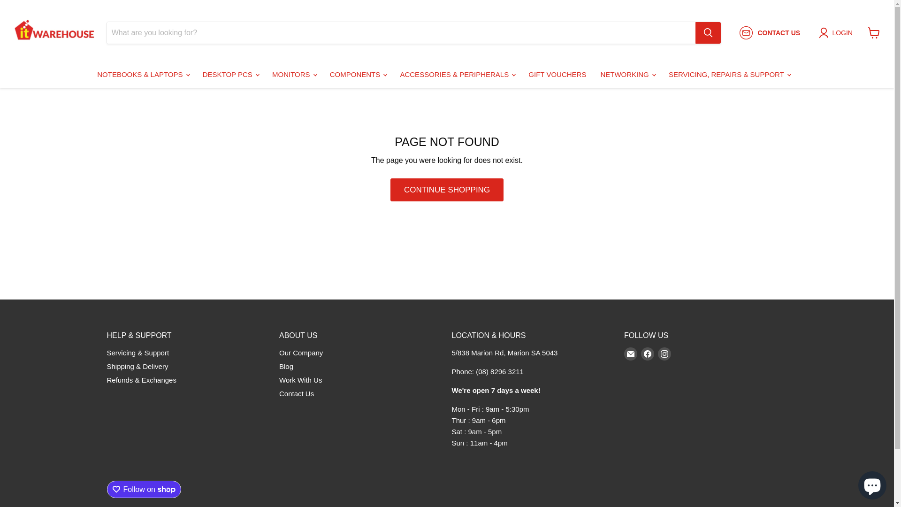 Image resolution: width=901 pixels, height=507 pixels. What do you see at coordinates (664, 354) in the screenshot?
I see `Find us on Instagram` at bounding box center [664, 354].